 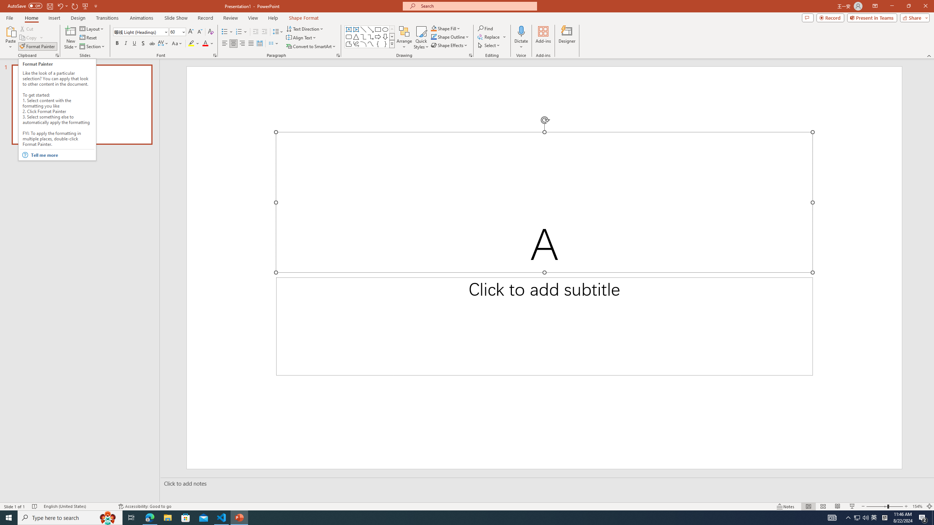 I want to click on Designer, so click(x=567, y=38).